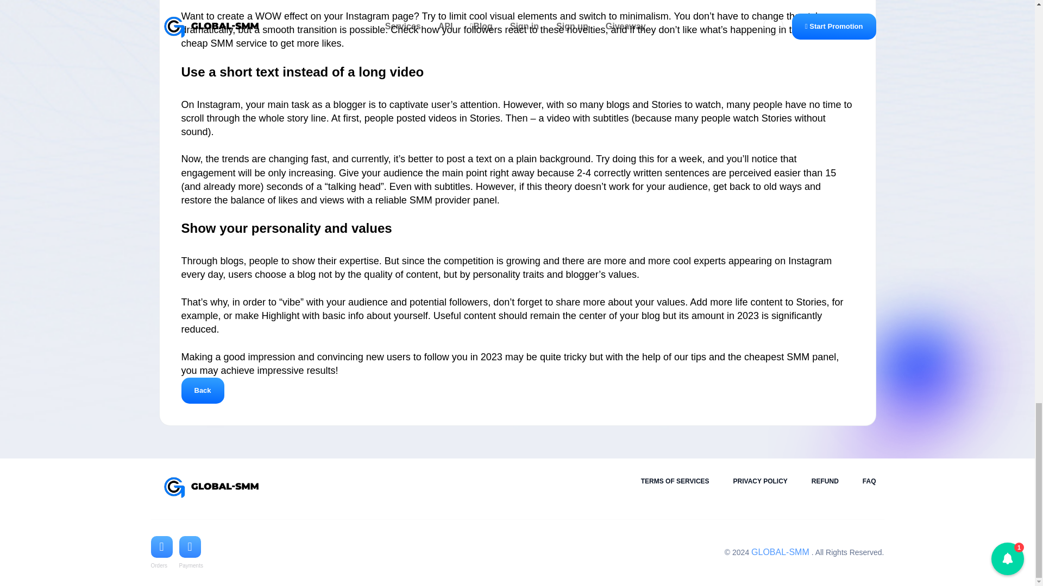 The image size is (1043, 586). Describe the element at coordinates (203, 391) in the screenshot. I see `Back` at that location.